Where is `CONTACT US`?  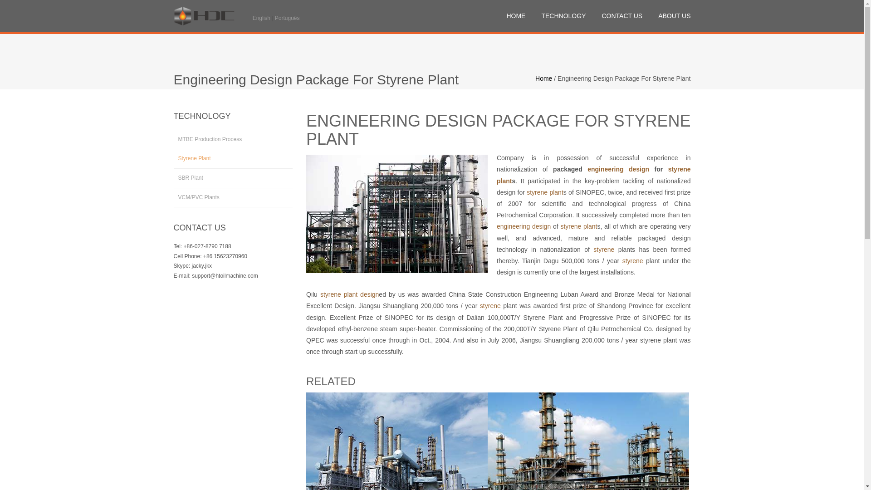
CONTACT US is located at coordinates (622, 16).